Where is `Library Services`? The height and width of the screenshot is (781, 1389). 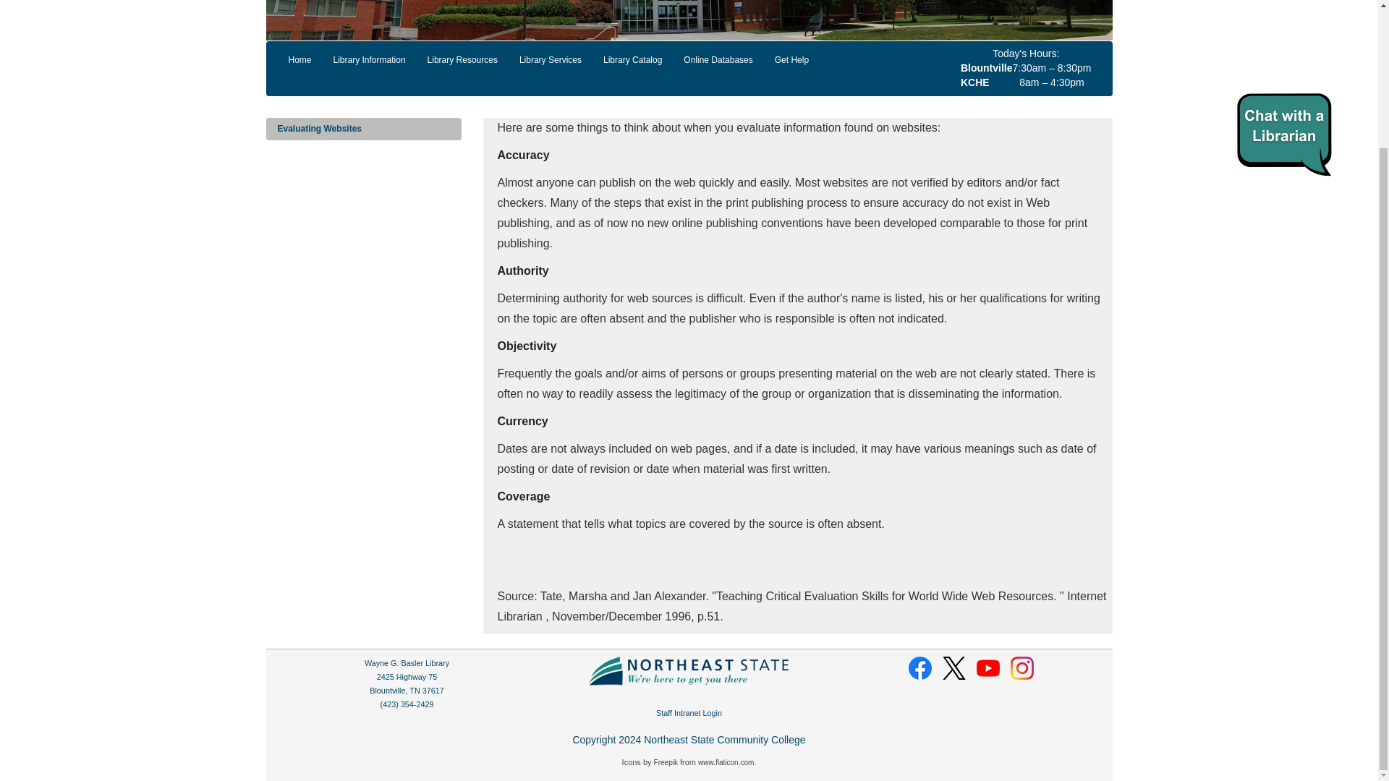
Library Services is located at coordinates (550, 60).